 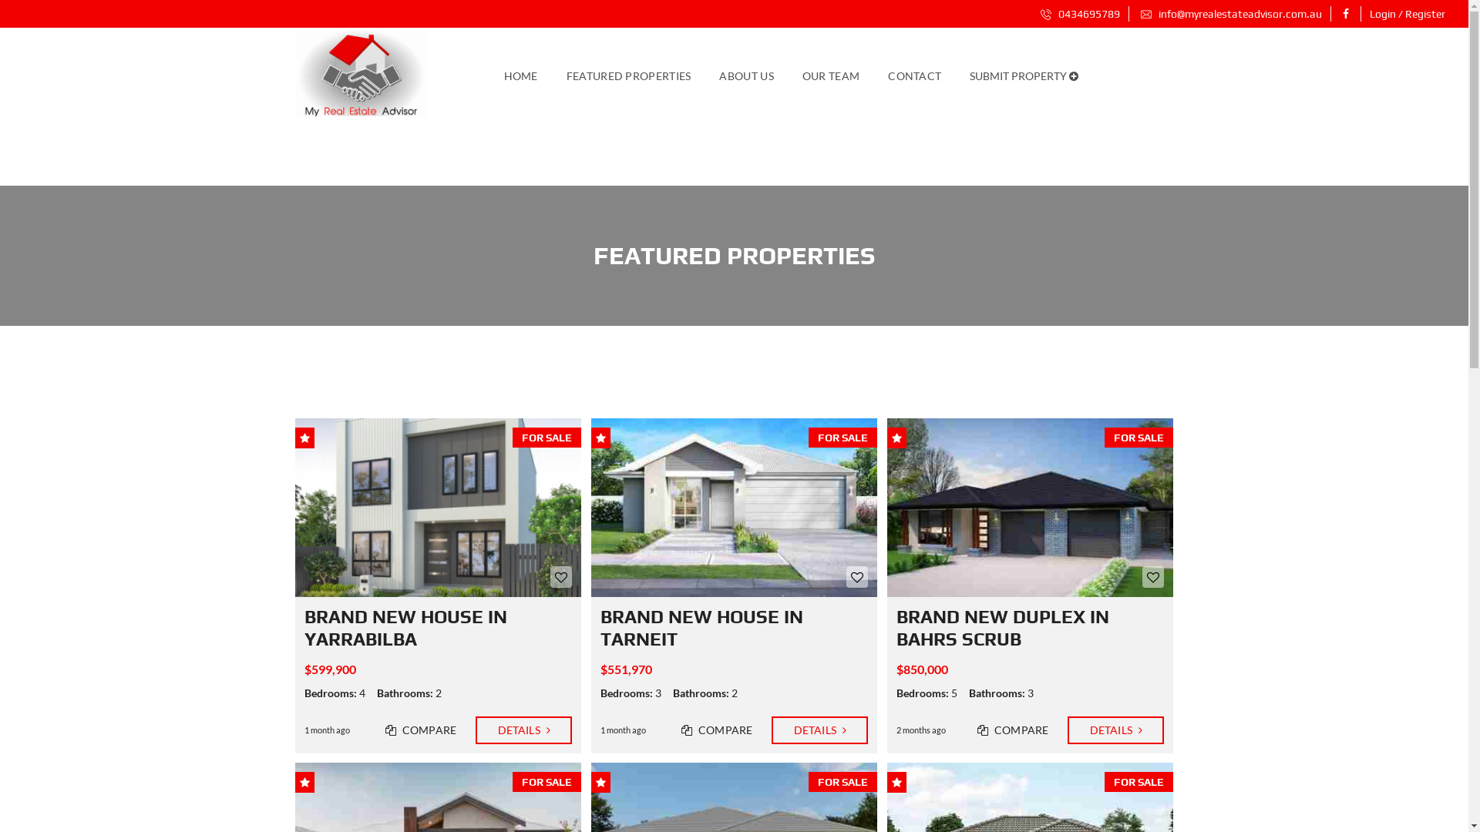 What do you see at coordinates (1081, 14) in the screenshot?
I see `0434695789` at bounding box center [1081, 14].